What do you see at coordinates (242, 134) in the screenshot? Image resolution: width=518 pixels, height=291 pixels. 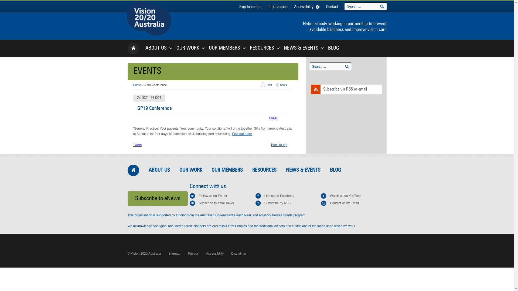 I see `Find out more` at bounding box center [242, 134].